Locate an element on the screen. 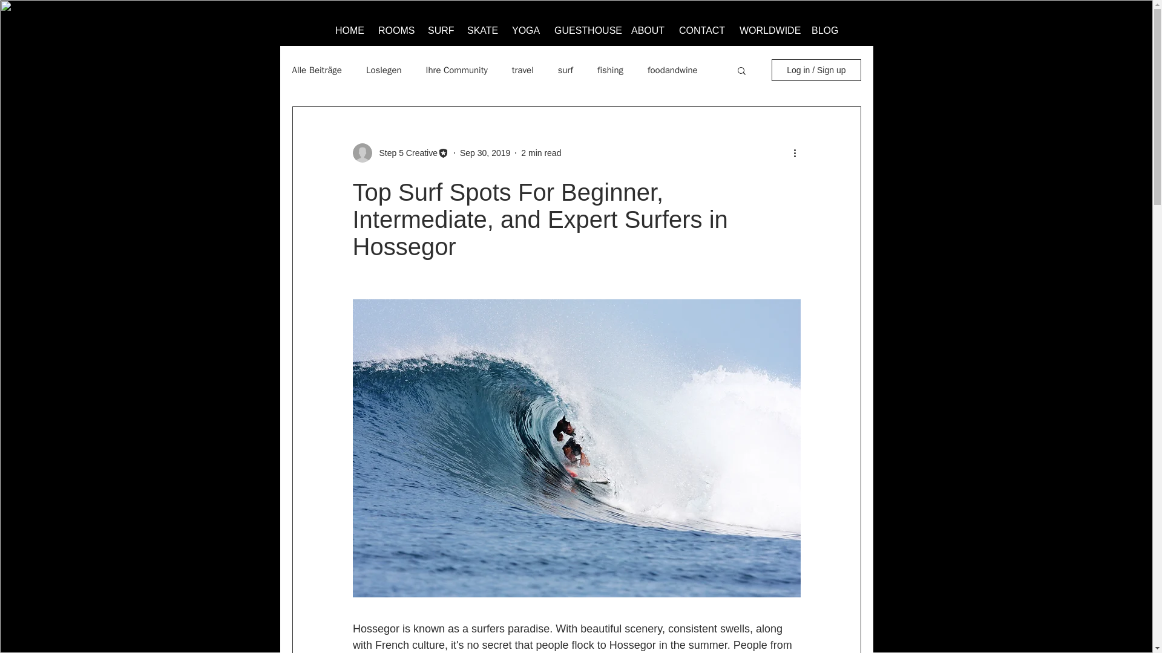  ROOMS is located at coordinates (395, 25).